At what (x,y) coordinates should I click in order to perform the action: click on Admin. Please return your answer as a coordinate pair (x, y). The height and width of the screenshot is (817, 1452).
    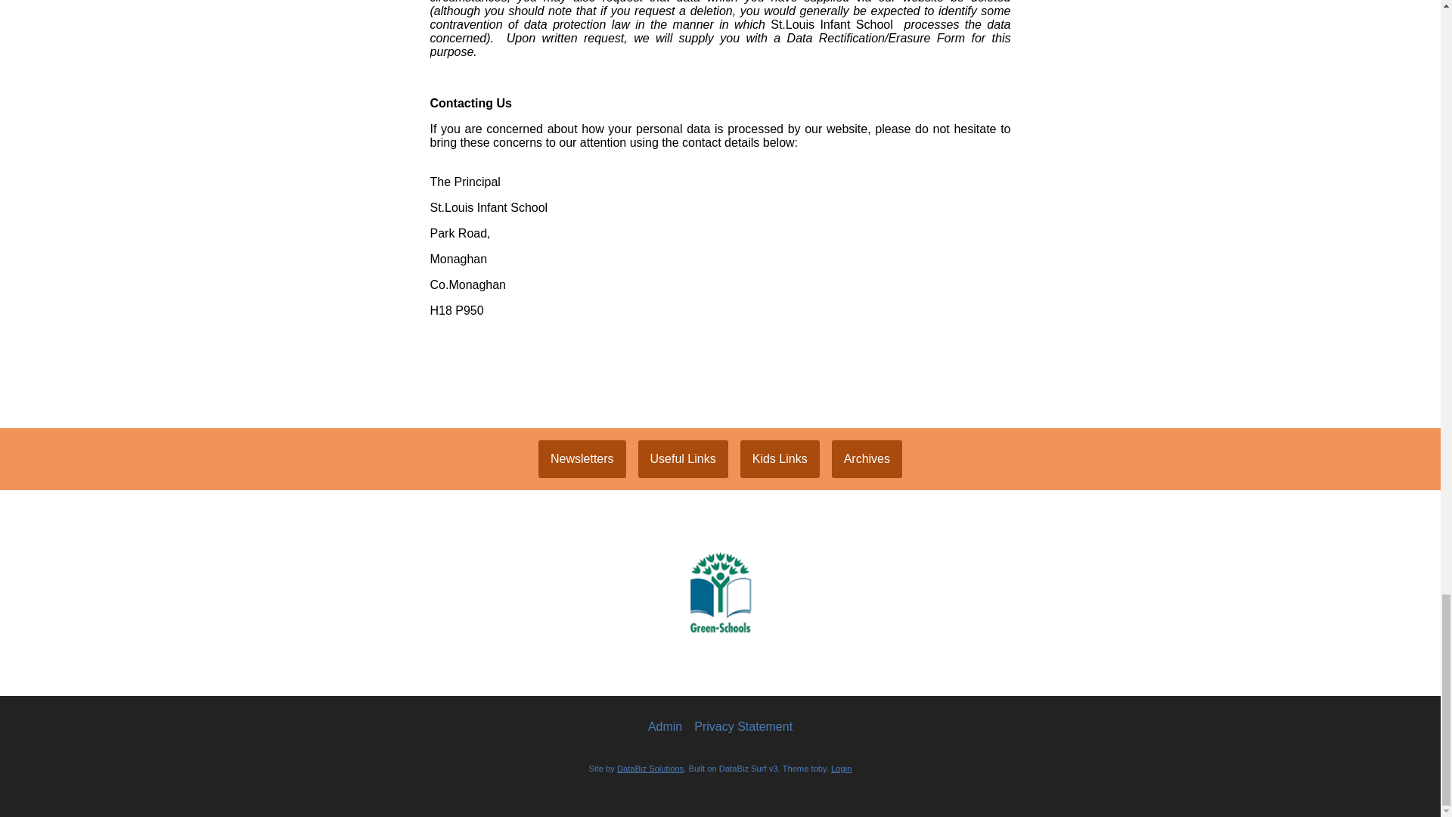
    Looking at the image, I should click on (665, 726).